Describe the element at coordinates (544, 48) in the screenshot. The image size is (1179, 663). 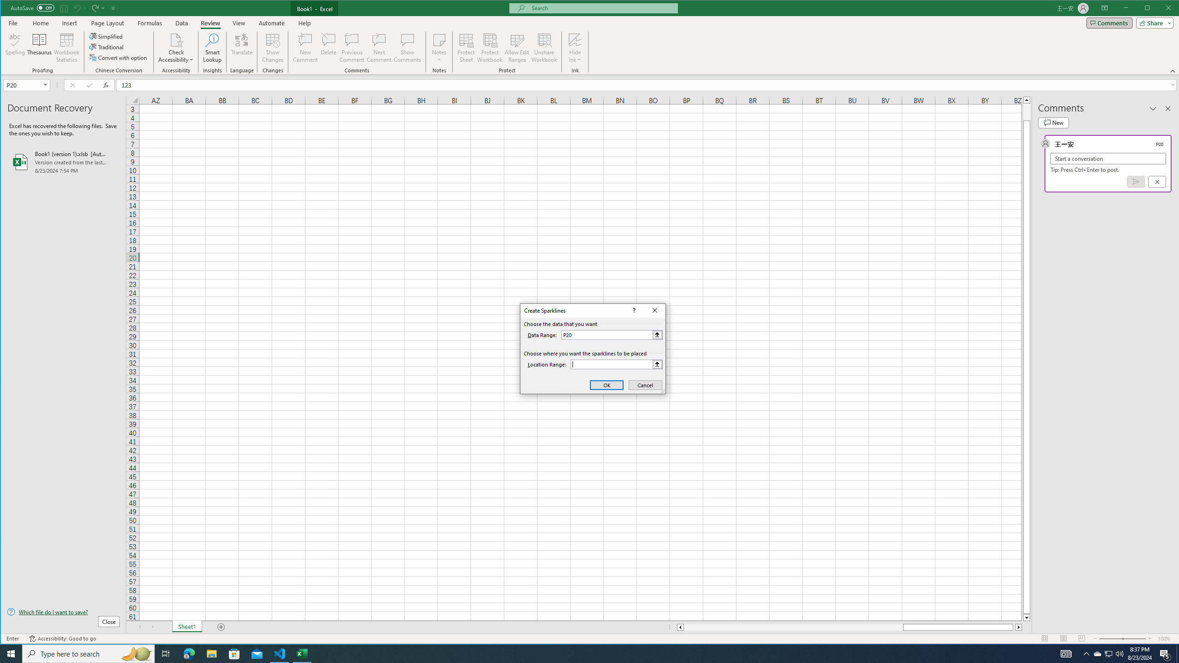
I see `Unshare Workbook` at that location.